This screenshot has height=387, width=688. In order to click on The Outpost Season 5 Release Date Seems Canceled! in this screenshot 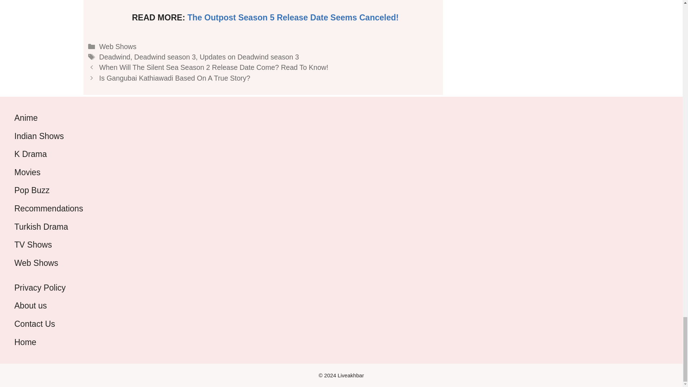, I will do `click(293, 17)`.